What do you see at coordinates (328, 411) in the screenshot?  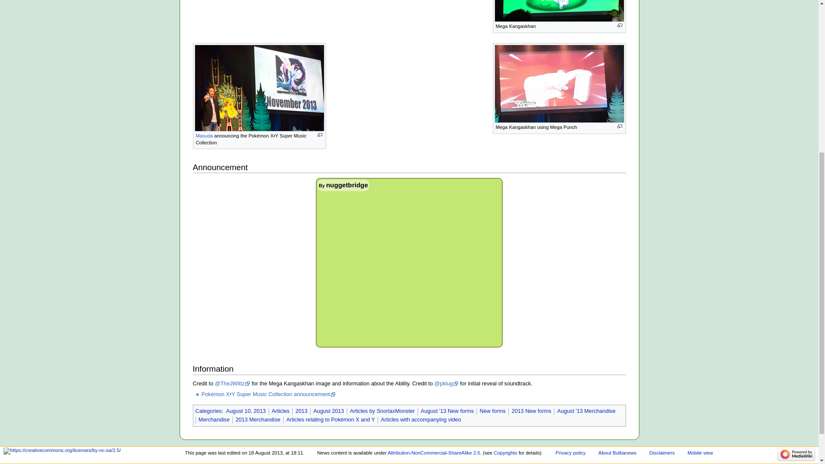 I see `Category:August 2013` at bounding box center [328, 411].